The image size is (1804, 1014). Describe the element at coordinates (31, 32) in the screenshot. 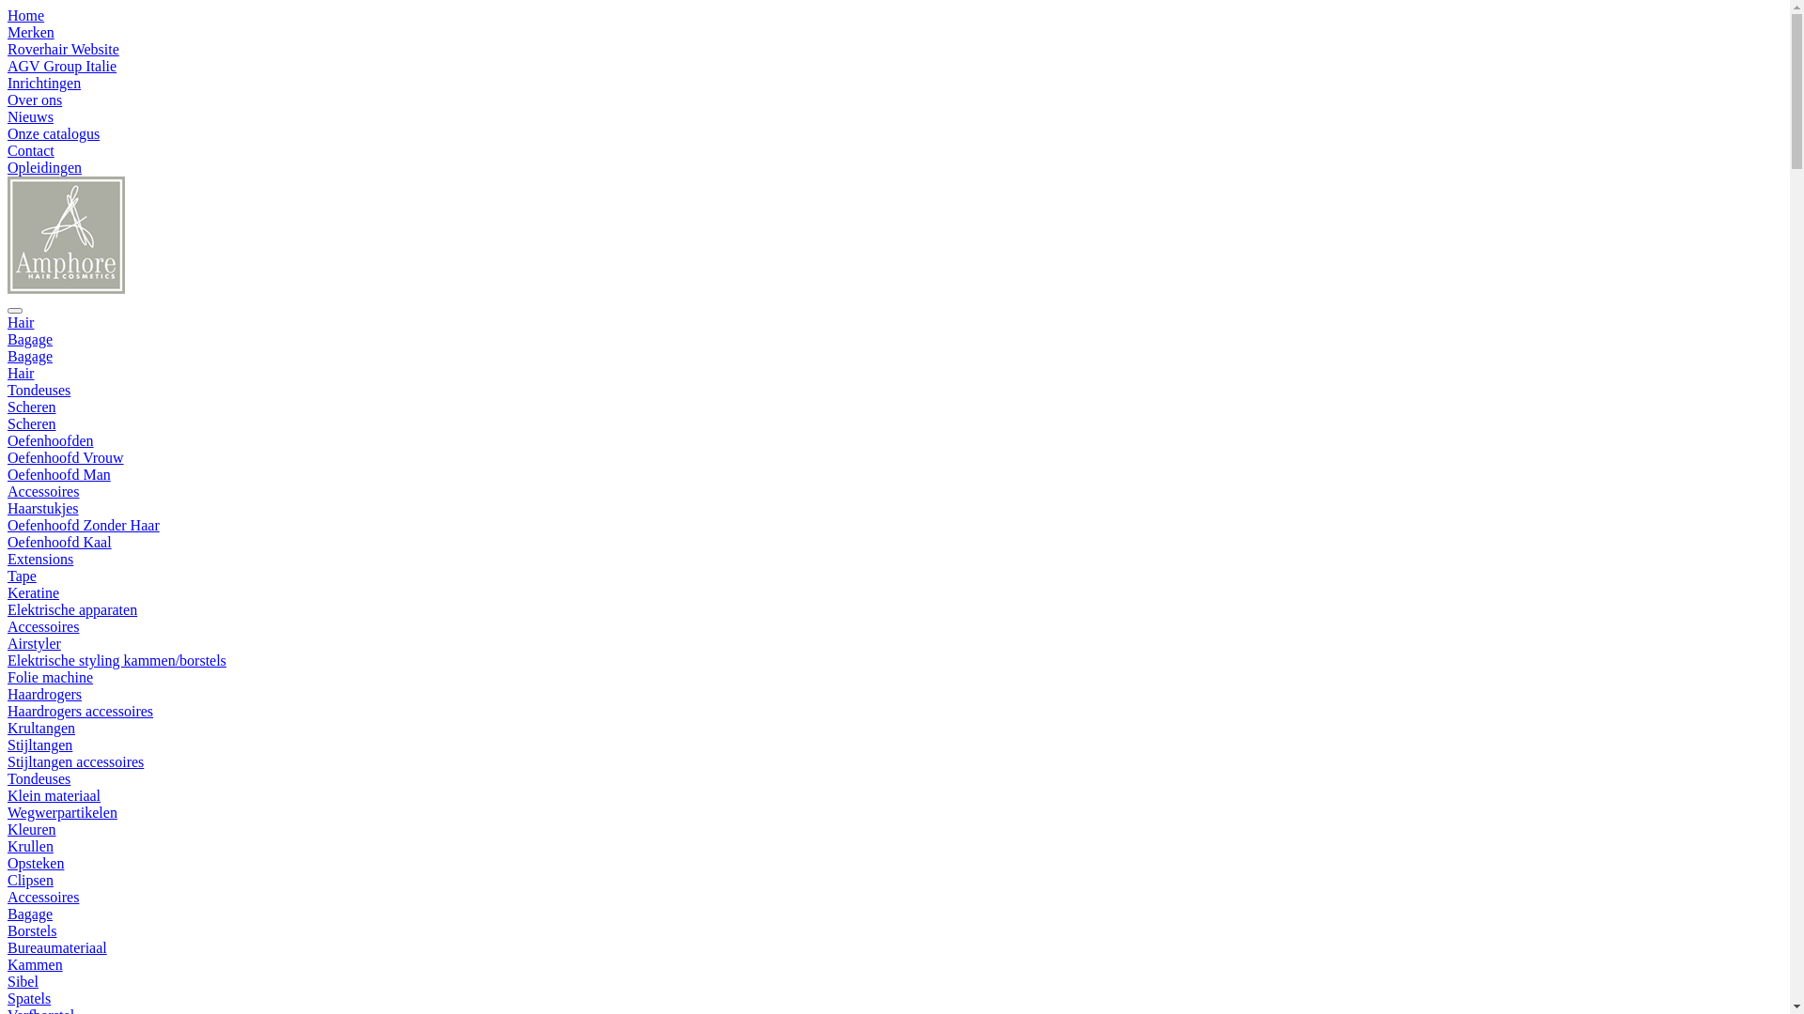

I see `Merken` at that location.